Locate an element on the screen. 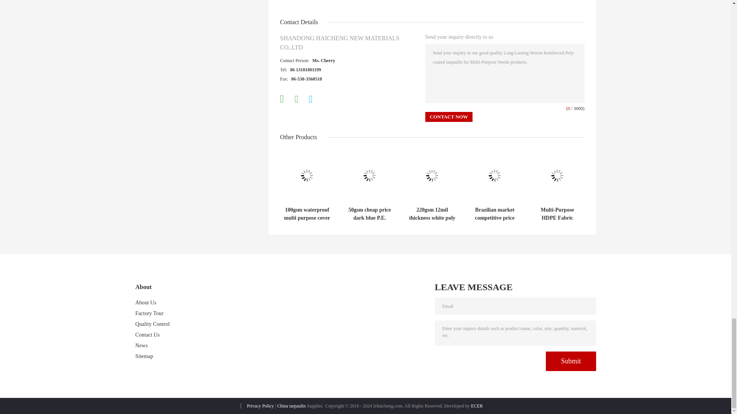  Contact Now is located at coordinates (449, 117).